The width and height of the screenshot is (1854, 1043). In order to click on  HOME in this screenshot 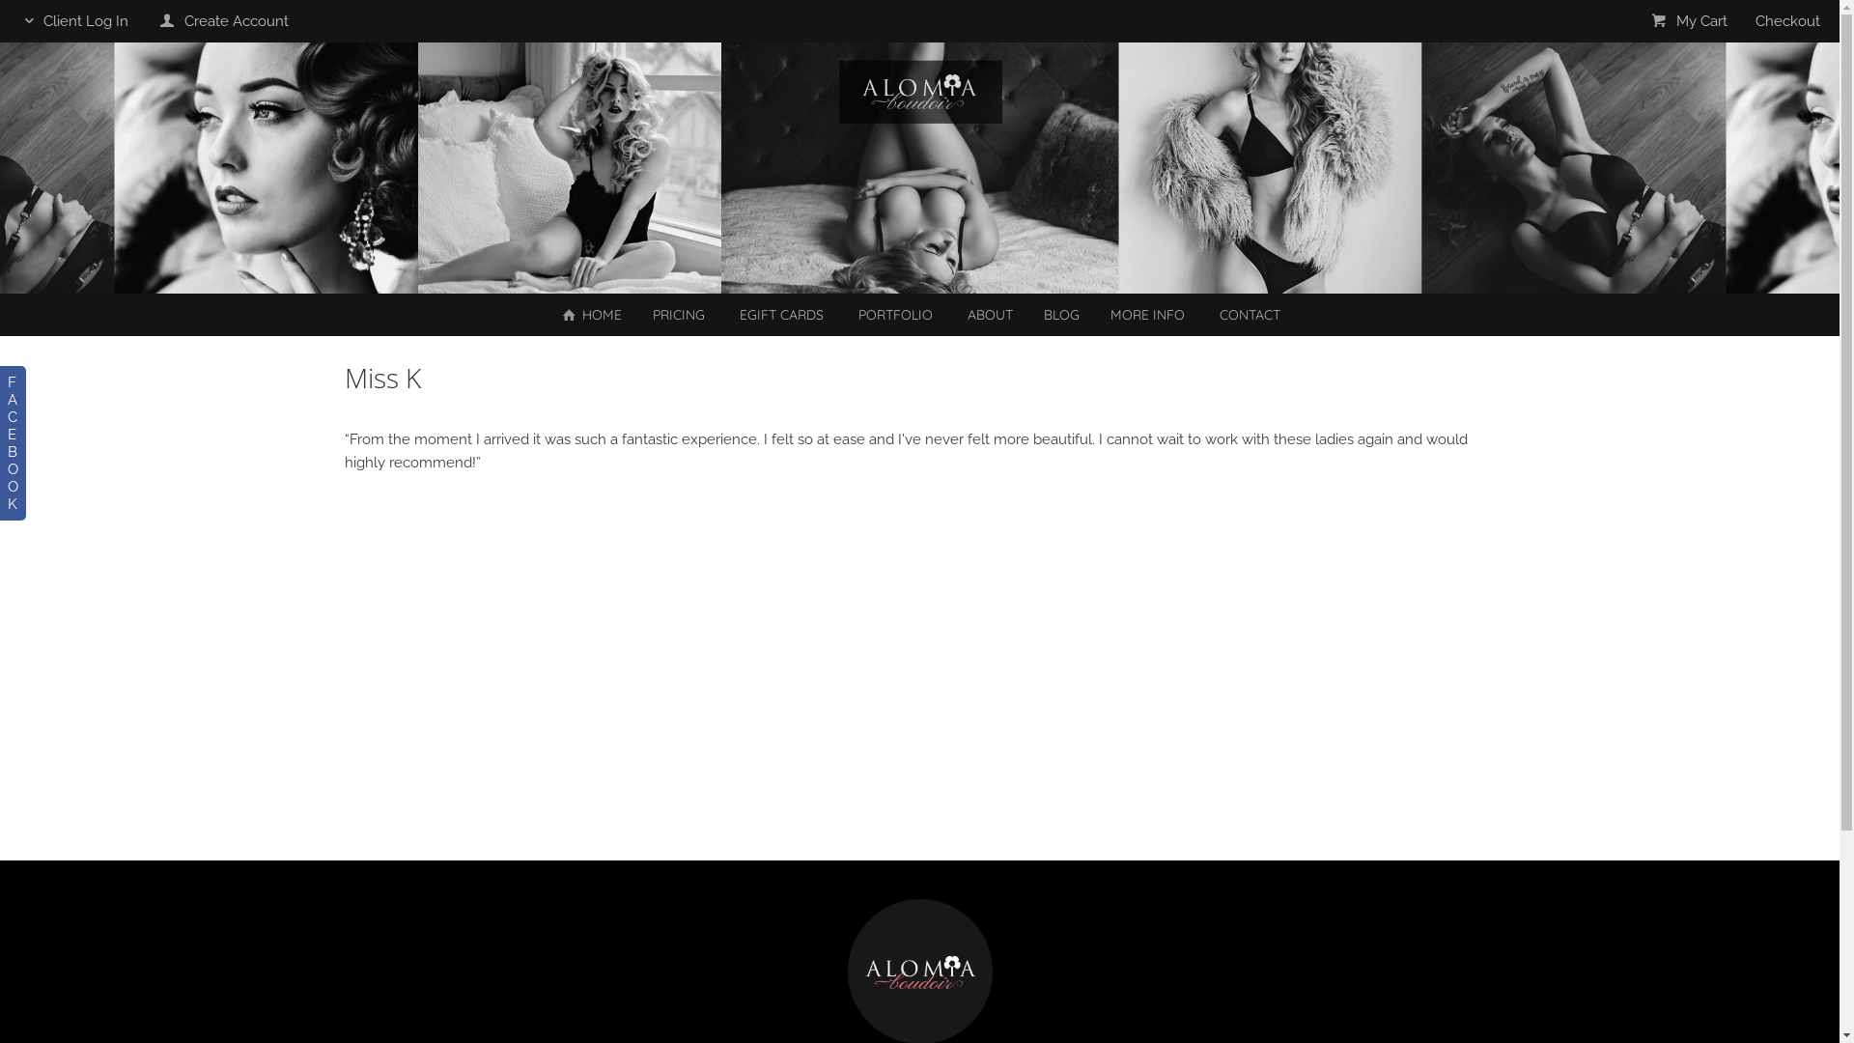, I will do `click(591, 315)`.